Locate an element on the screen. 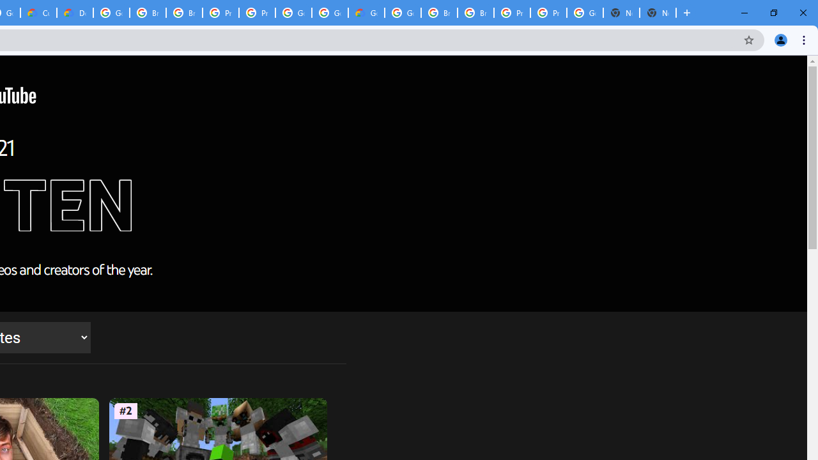 This screenshot has width=818, height=460. Browse Chrome as a guest - Computer - Google Chrome Help is located at coordinates (439, 13).